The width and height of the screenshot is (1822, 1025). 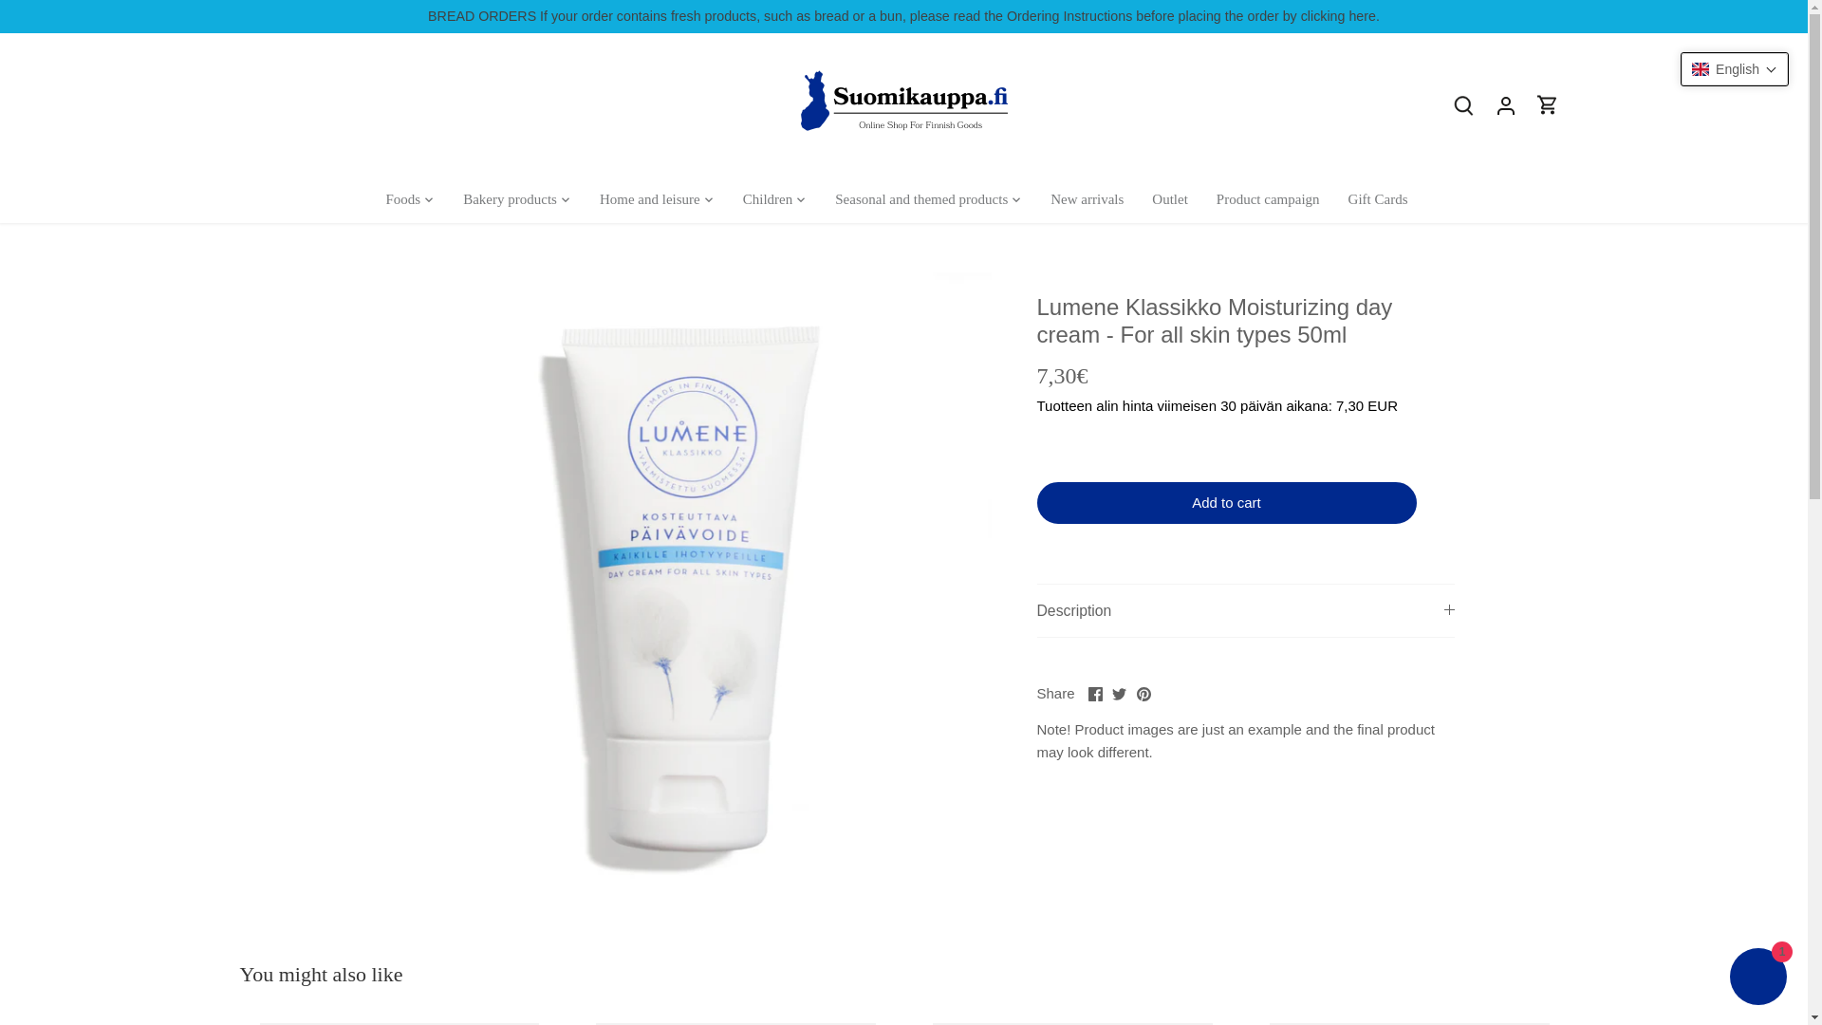 What do you see at coordinates (1118, 693) in the screenshot?
I see `Twitter` at bounding box center [1118, 693].